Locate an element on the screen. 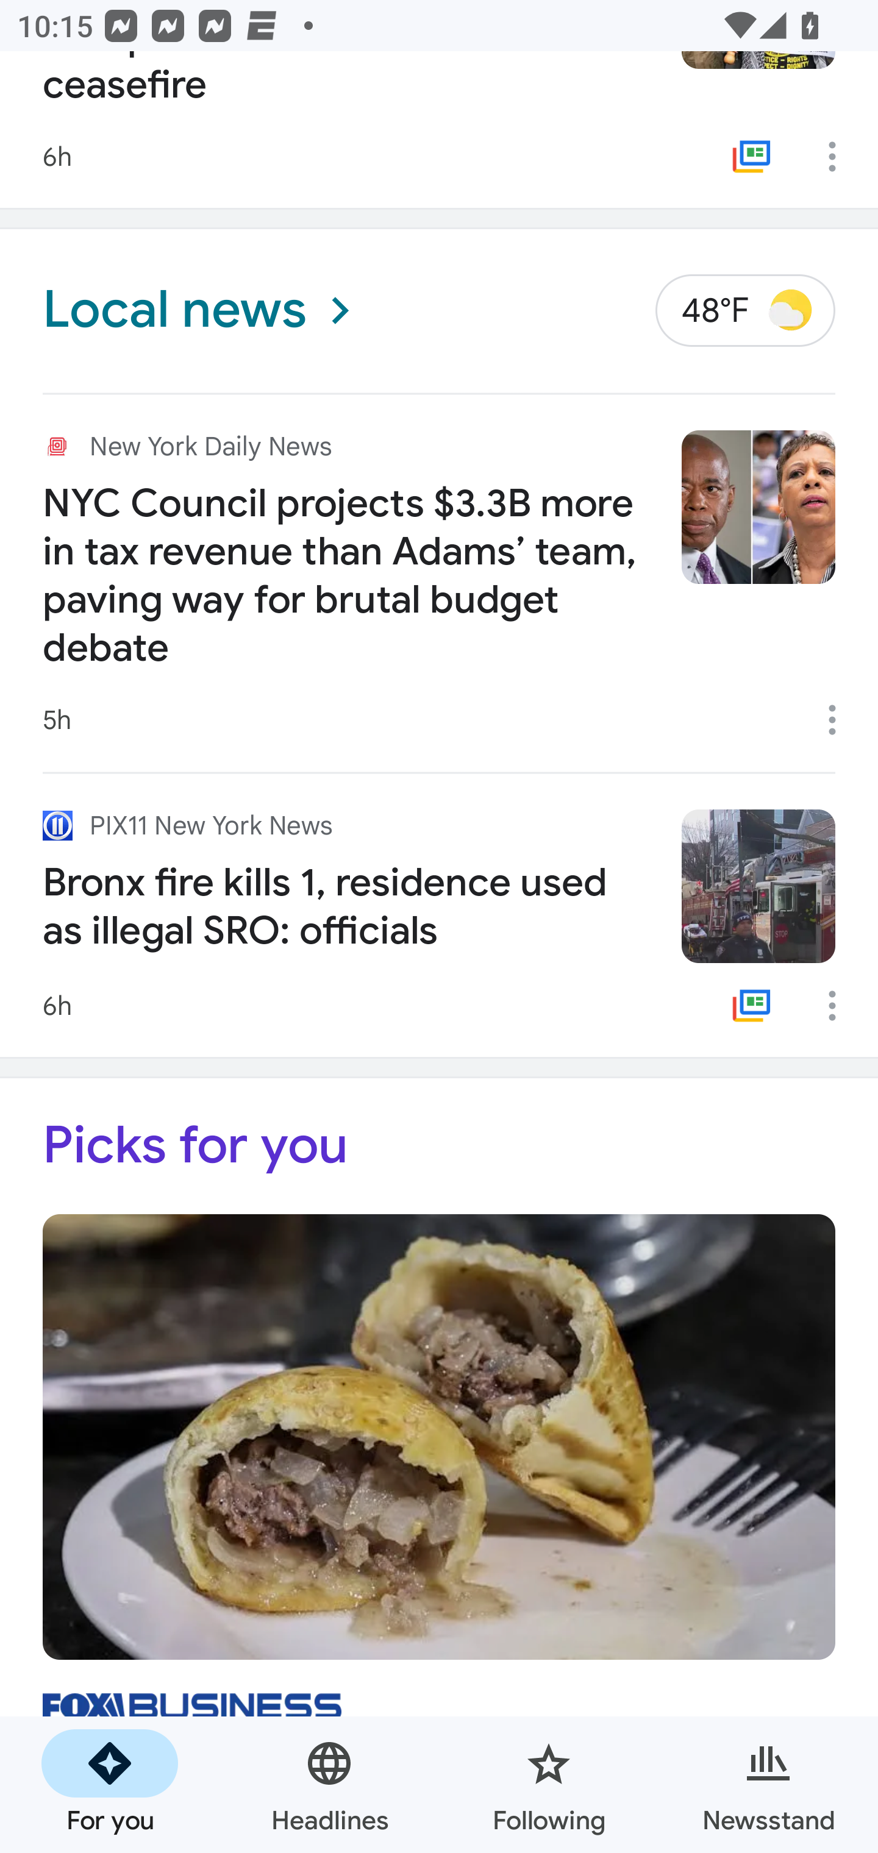 The image size is (878, 1853). Following is located at coordinates (549, 1785).